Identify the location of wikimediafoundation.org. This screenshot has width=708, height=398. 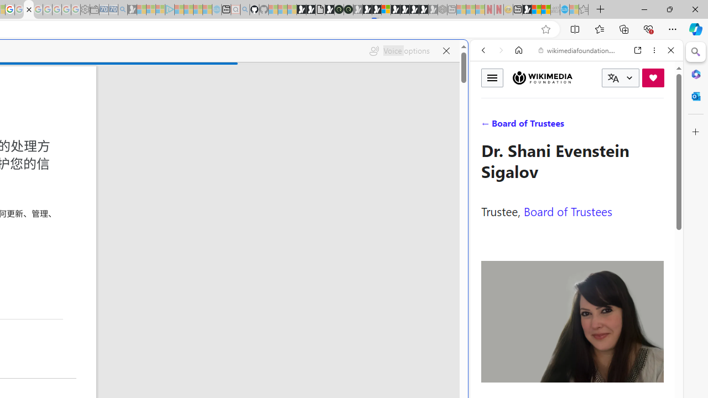
(579, 50).